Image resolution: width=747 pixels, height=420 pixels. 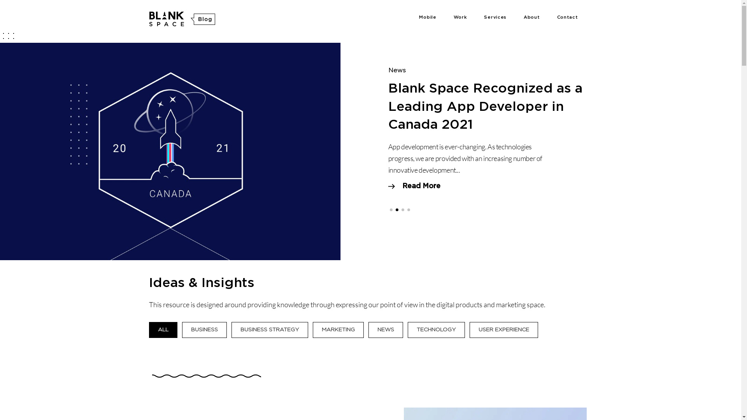 What do you see at coordinates (163, 330) in the screenshot?
I see `ALL` at bounding box center [163, 330].